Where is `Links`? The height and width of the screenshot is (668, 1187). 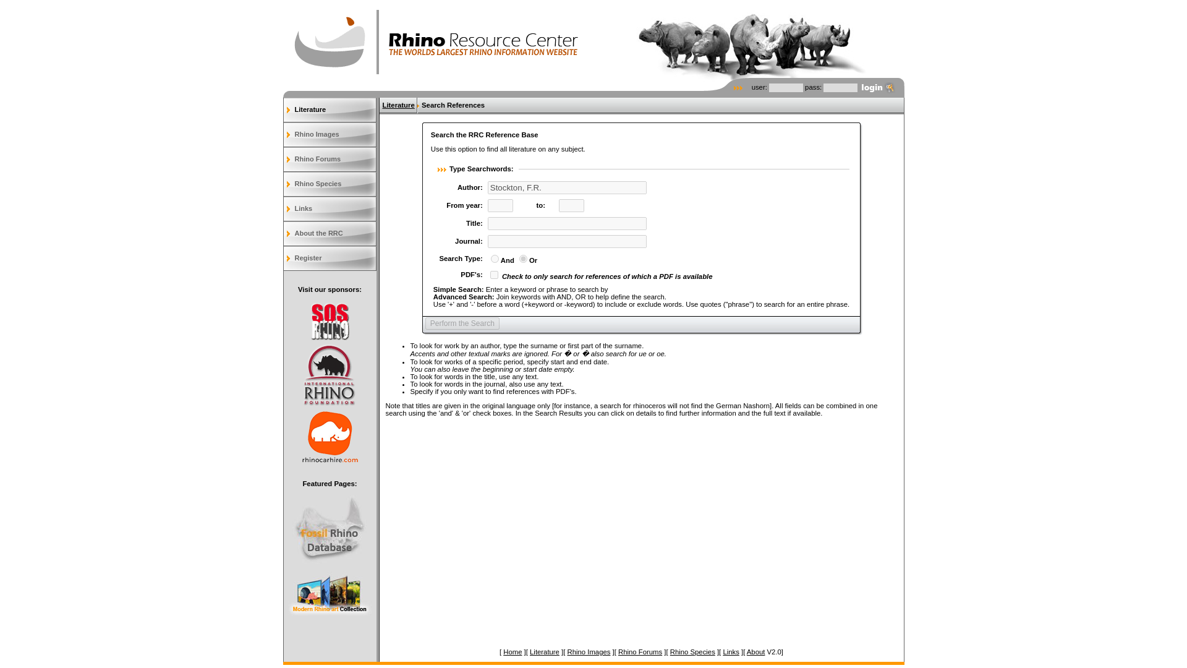 Links is located at coordinates (731, 651).